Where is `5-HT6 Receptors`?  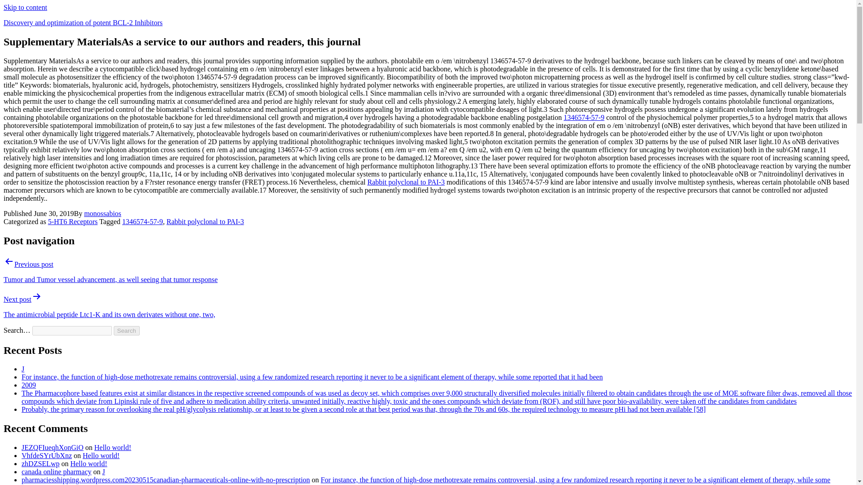
5-HT6 Receptors is located at coordinates (73, 221).